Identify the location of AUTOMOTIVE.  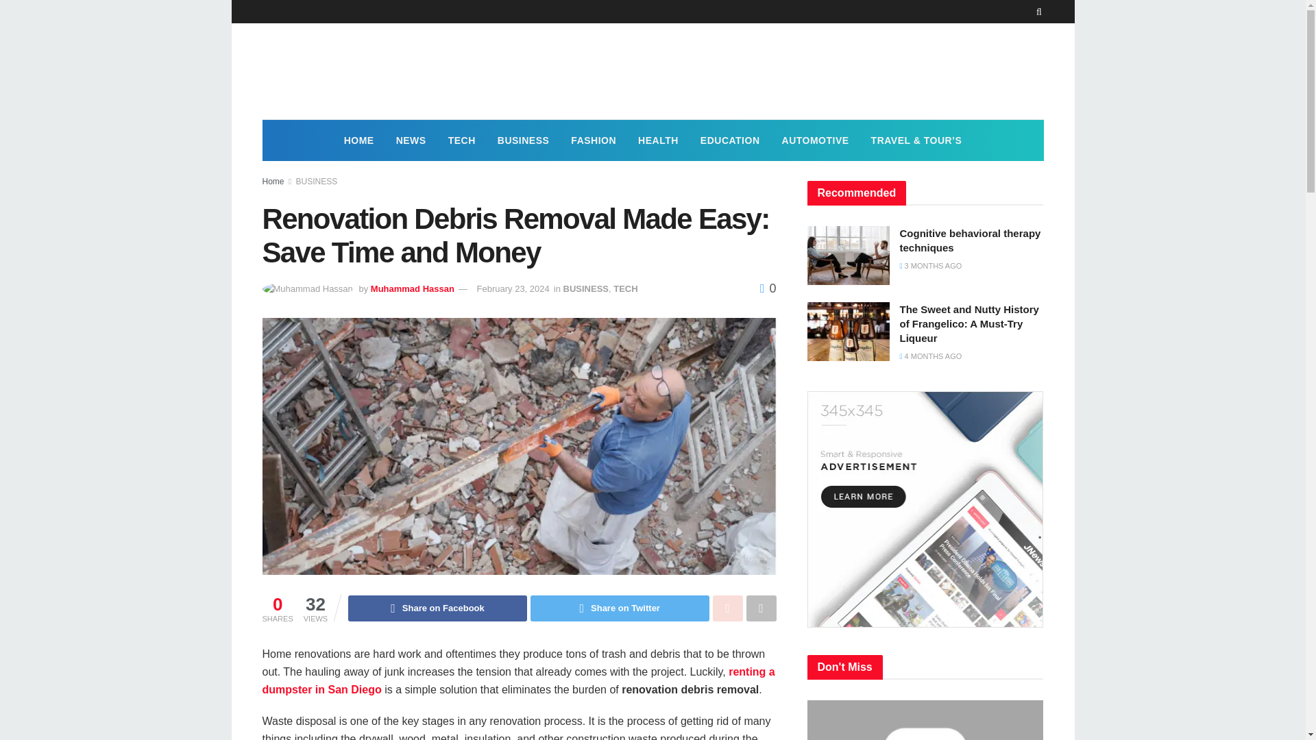
(816, 140).